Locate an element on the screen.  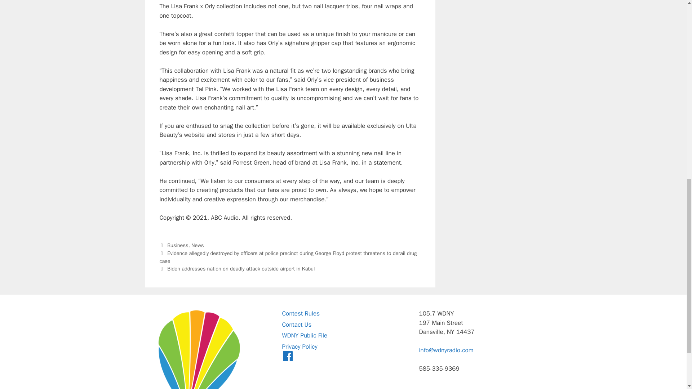
Menu Item is located at coordinates (288, 357).